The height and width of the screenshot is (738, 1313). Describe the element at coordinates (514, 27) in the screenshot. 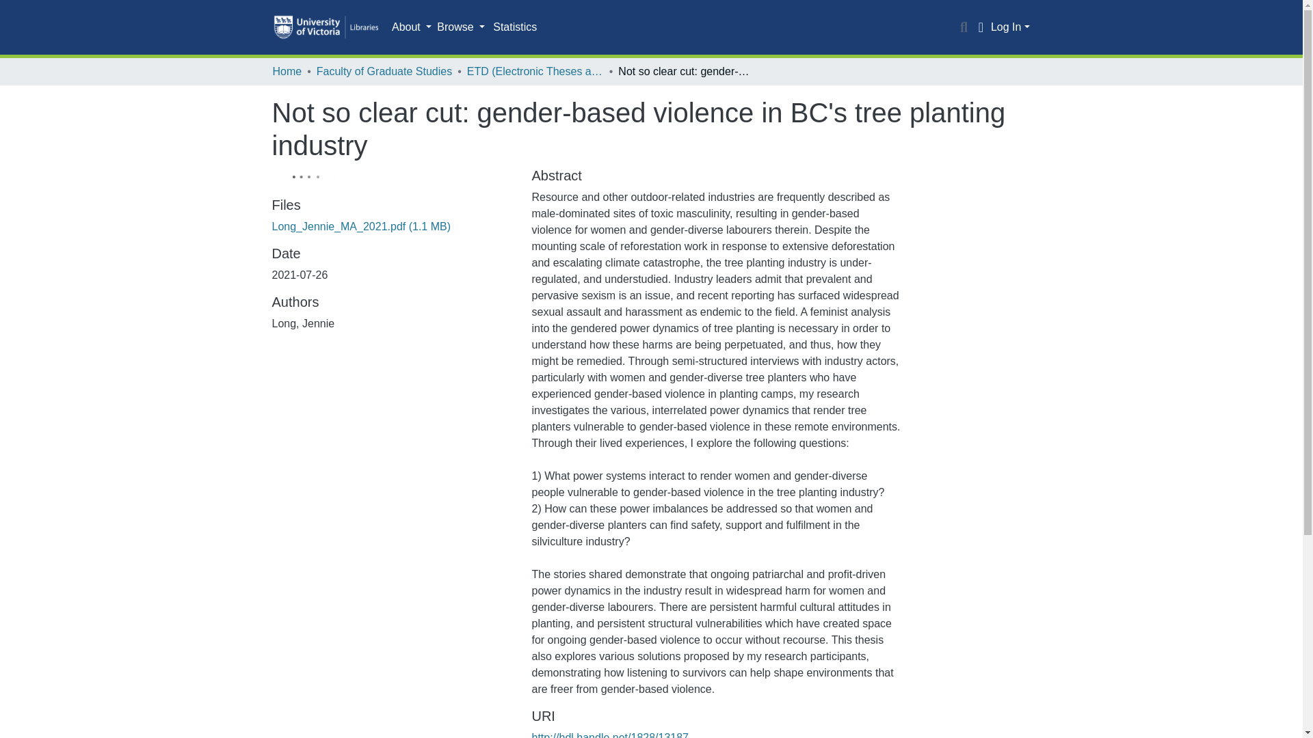

I see `Statistics` at that location.